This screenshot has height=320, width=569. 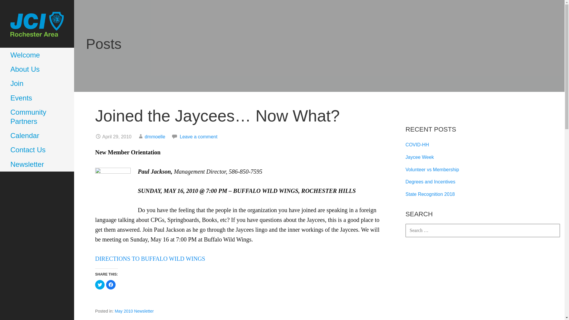 What do you see at coordinates (37, 84) in the screenshot?
I see `Join` at bounding box center [37, 84].